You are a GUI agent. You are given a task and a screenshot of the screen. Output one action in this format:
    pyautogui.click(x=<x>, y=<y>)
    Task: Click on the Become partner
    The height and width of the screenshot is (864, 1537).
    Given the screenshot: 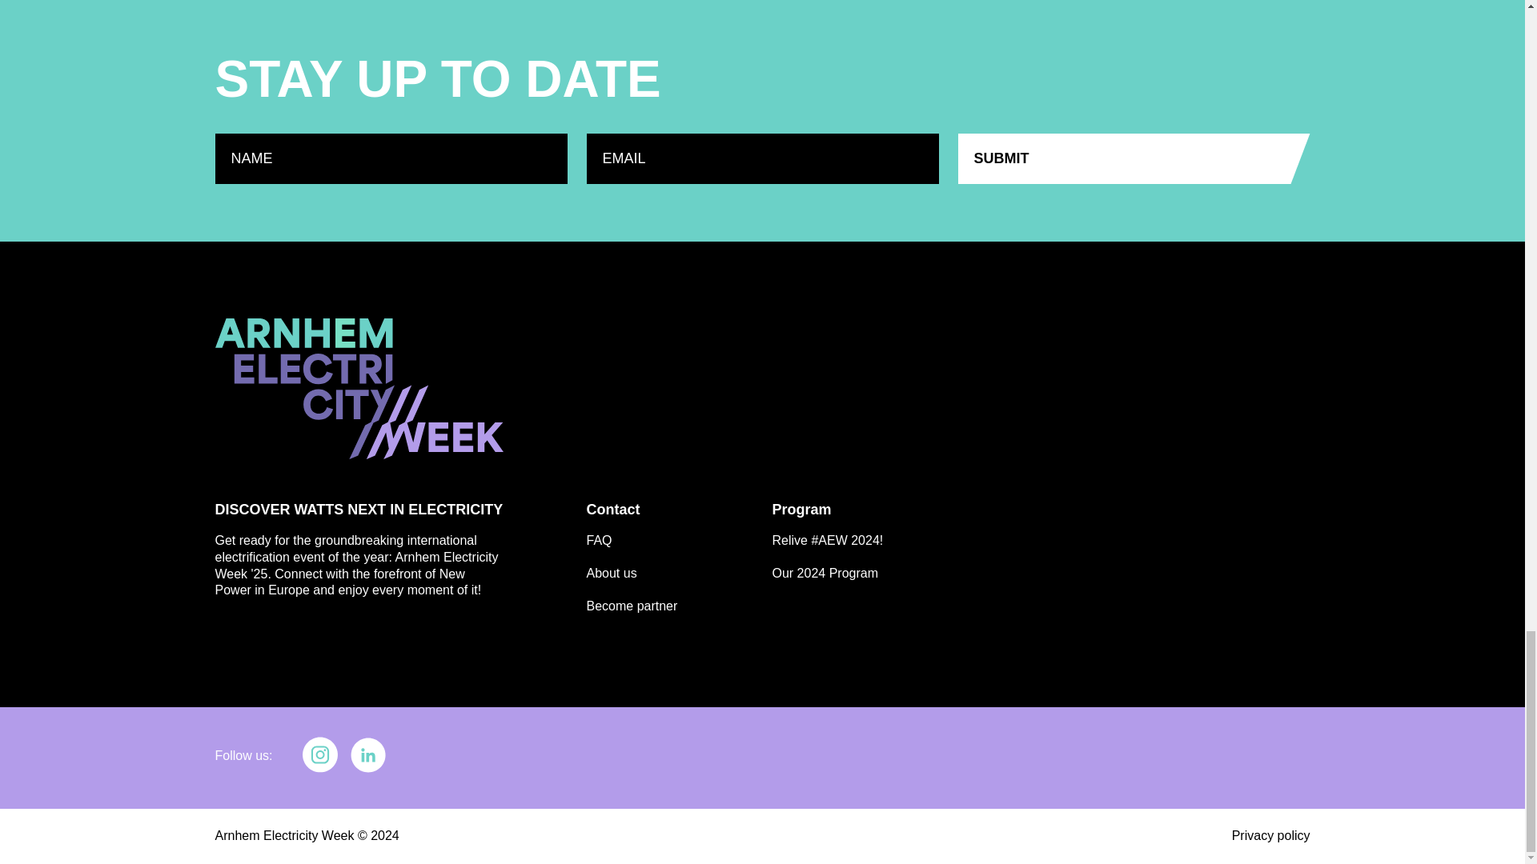 What is the action you would take?
    pyautogui.click(x=631, y=606)
    